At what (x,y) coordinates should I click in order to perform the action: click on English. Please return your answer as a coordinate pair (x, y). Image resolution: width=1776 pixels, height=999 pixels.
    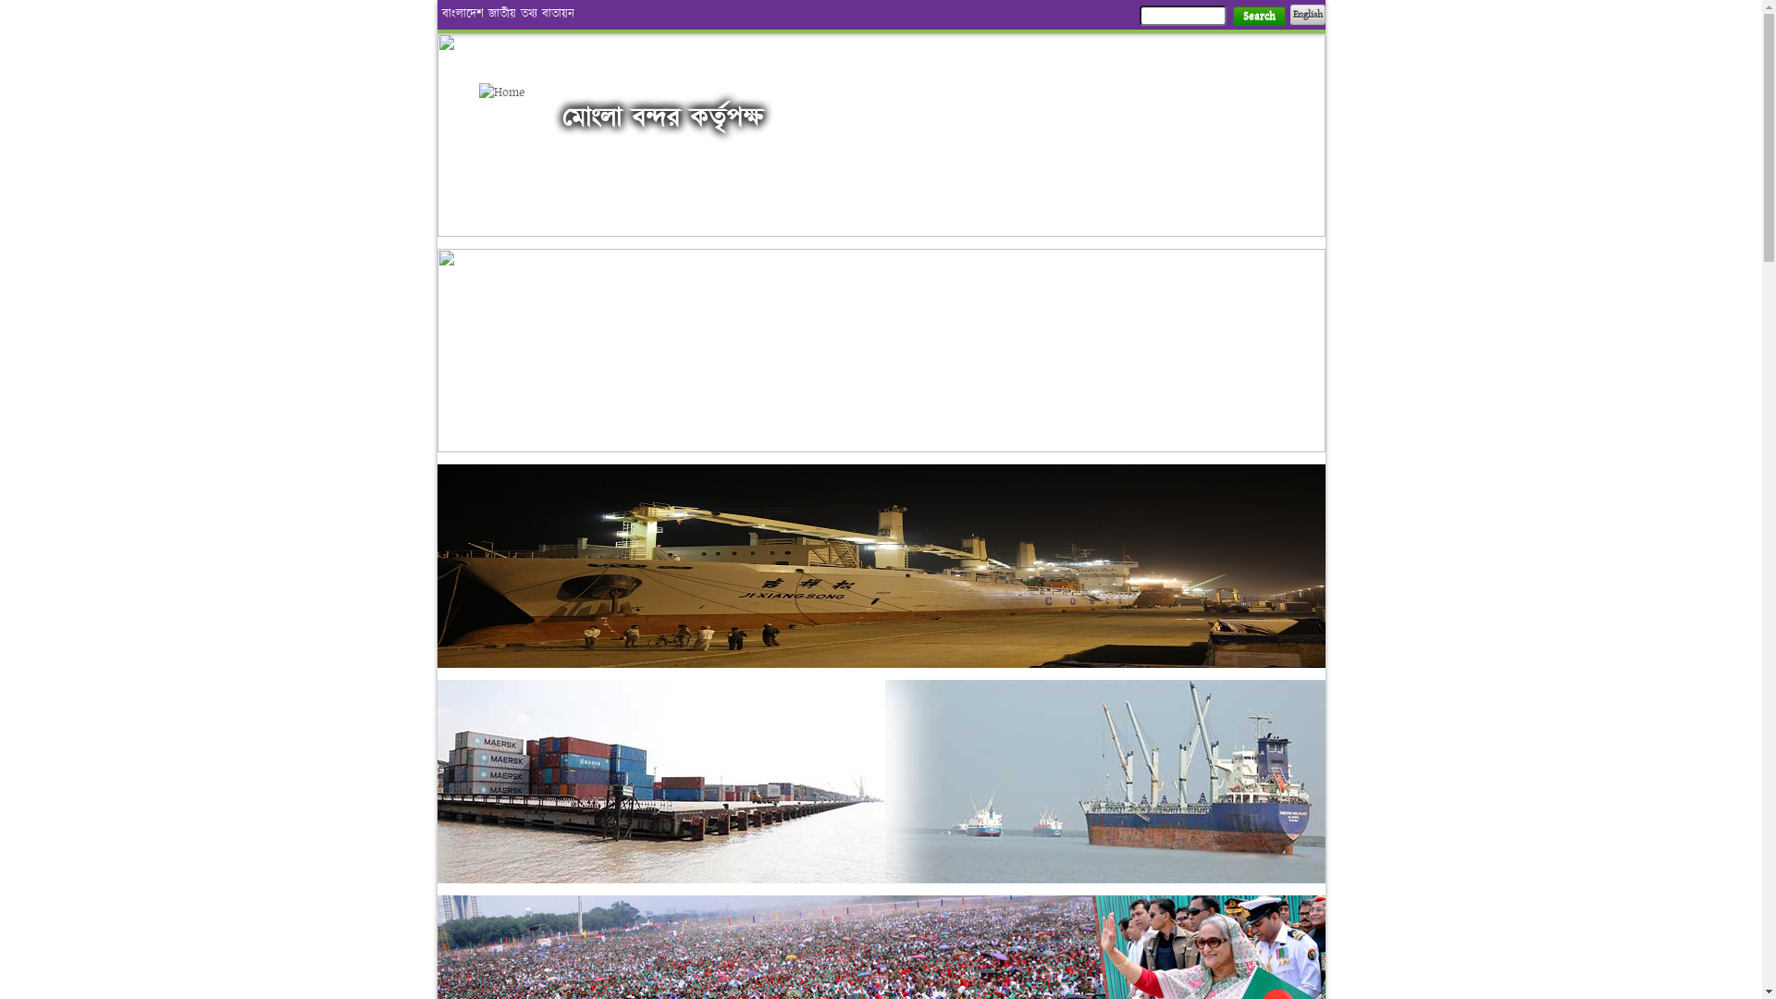
    Looking at the image, I should click on (1307, 15).